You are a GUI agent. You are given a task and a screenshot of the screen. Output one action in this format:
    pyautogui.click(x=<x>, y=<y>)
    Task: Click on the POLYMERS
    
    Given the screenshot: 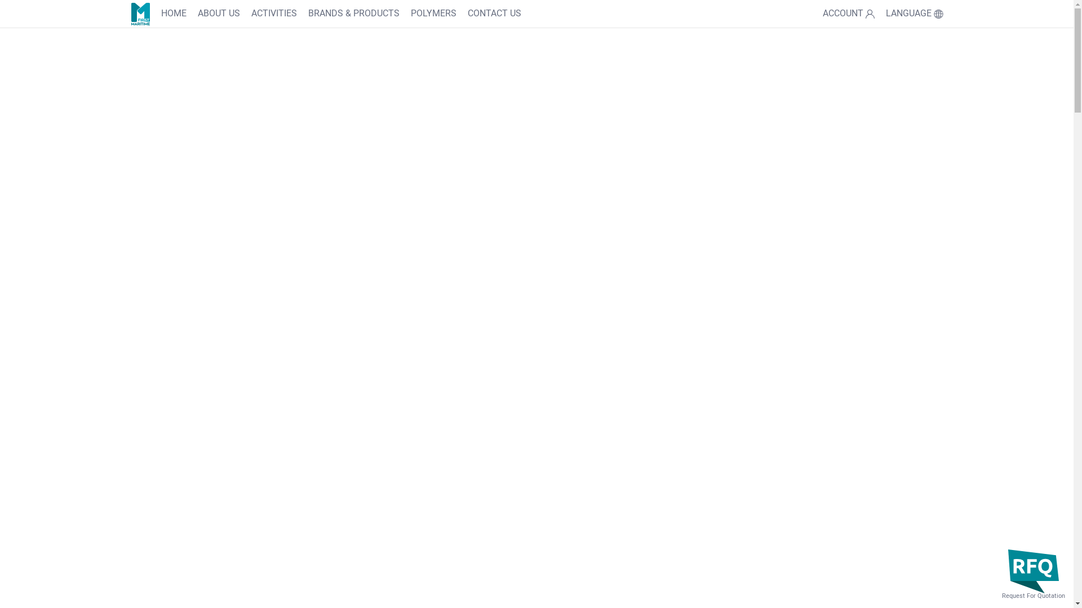 What is the action you would take?
    pyautogui.click(x=434, y=14)
    